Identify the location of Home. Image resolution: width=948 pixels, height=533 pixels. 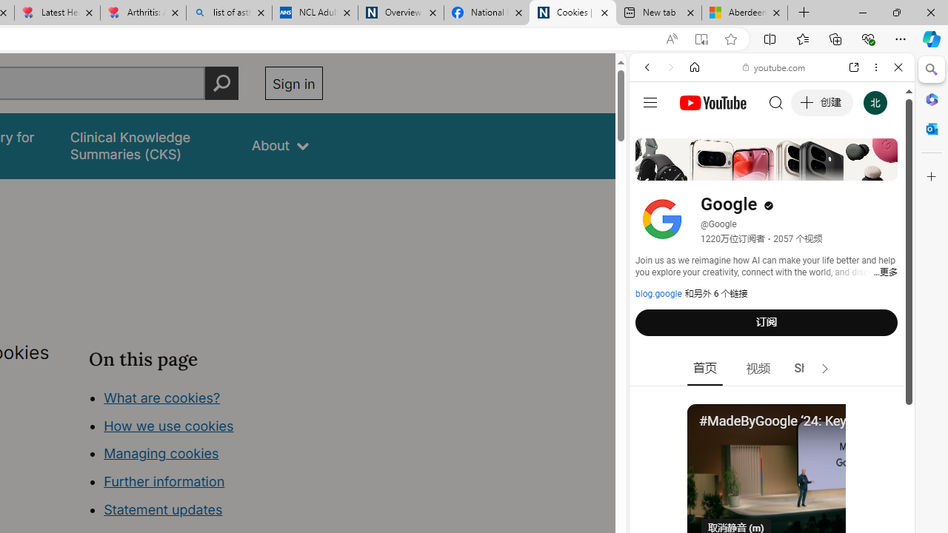
(695, 67).